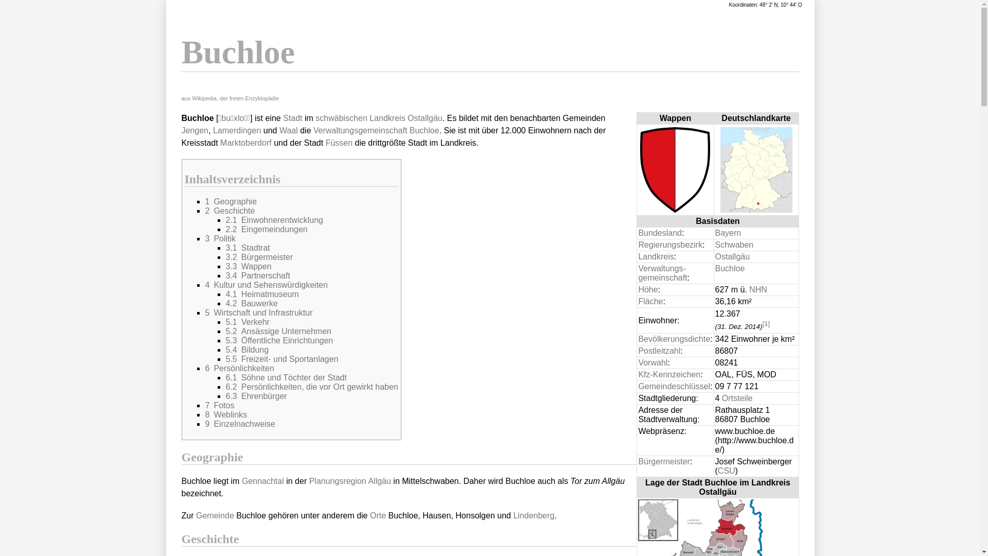 The height and width of the screenshot is (556, 988). What do you see at coordinates (231, 202) in the screenshot?
I see `1 Geographie` at bounding box center [231, 202].